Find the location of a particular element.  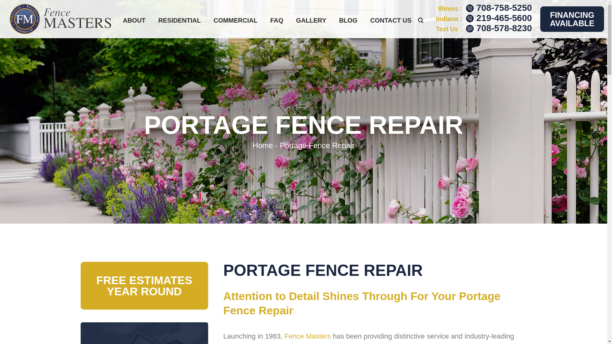

ABOUT is located at coordinates (134, 20).